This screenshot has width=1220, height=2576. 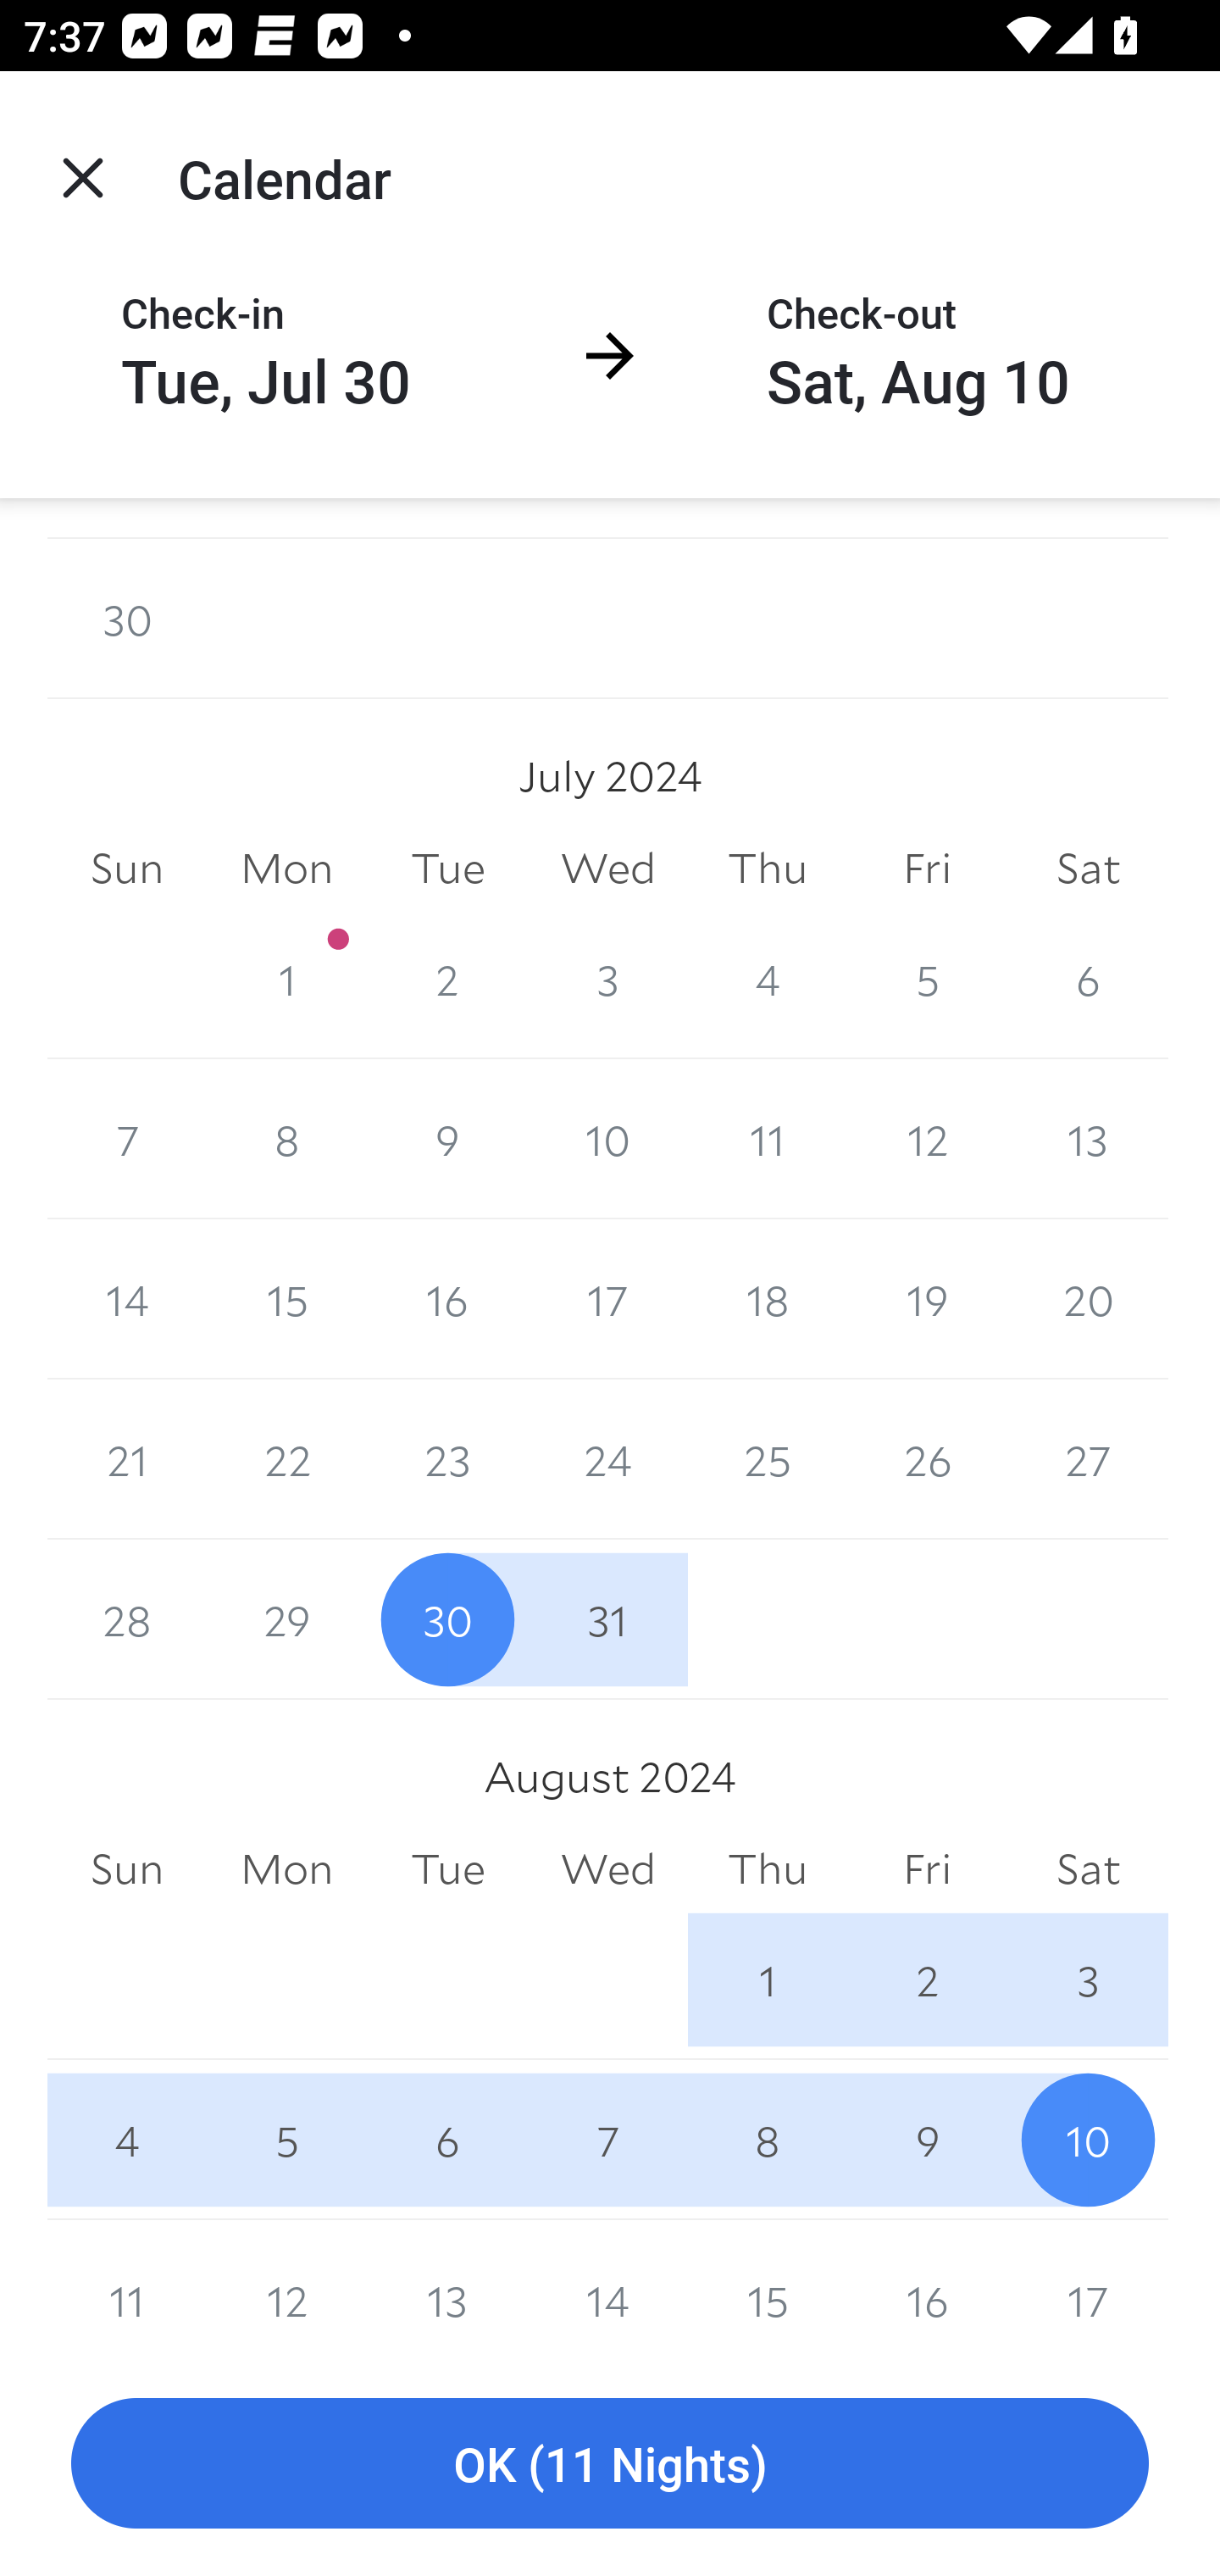 What do you see at coordinates (927, 1138) in the screenshot?
I see `12 12 July 2024` at bounding box center [927, 1138].